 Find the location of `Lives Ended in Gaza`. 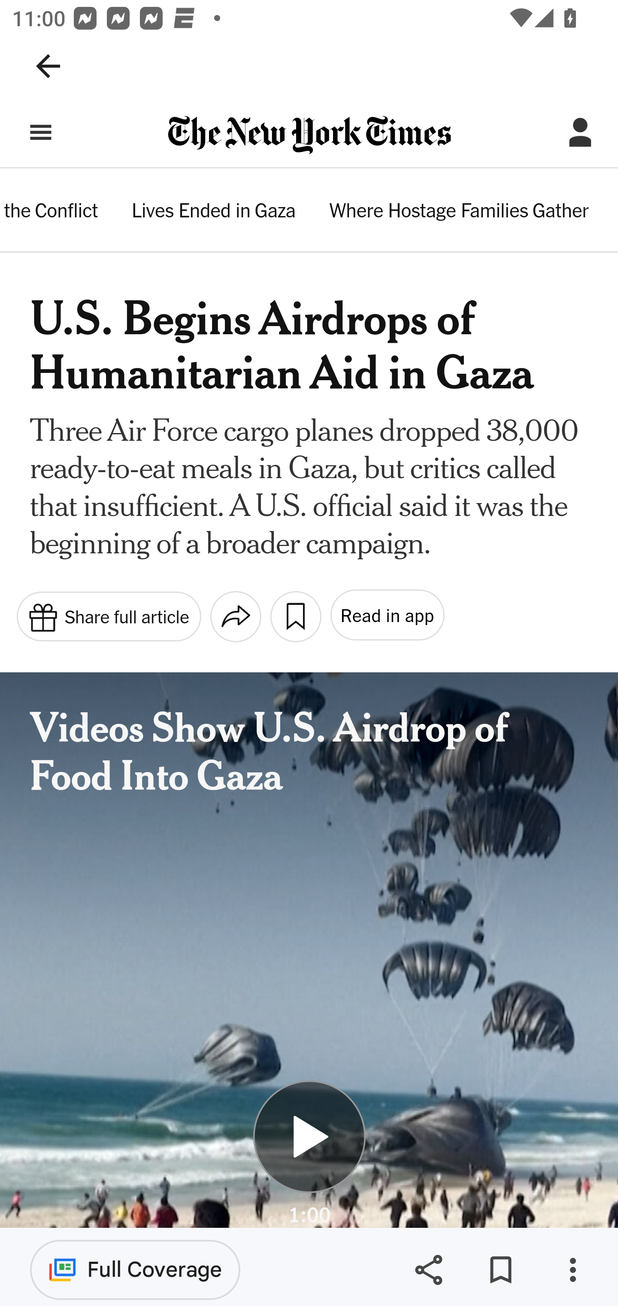

Lives Ended in Gaza is located at coordinates (214, 212).